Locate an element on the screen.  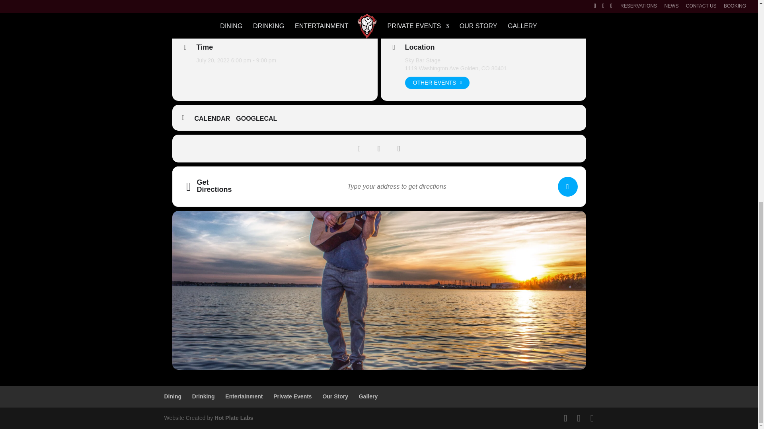
Share on Twitter is located at coordinates (379, 148).